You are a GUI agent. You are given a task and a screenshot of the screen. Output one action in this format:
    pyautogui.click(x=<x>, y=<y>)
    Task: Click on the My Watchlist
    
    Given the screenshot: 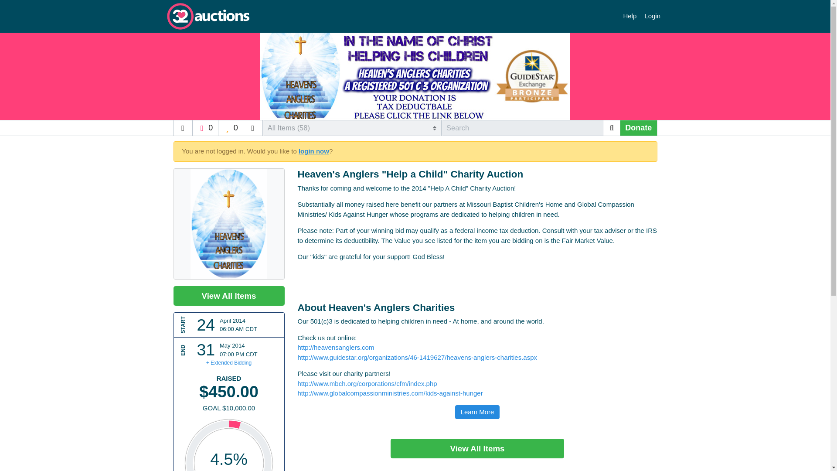 What is the action you would take?
    pyautogui.click(x=205, y=128)
    